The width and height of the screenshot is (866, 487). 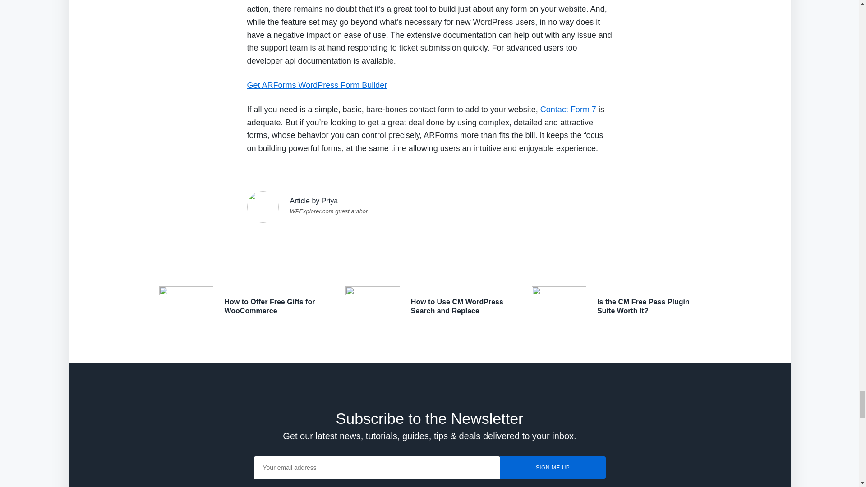 What do you see at coordinates (568, 109) in the screenshot?
I see `Contact Form 7` at bounding box center [568, 109].